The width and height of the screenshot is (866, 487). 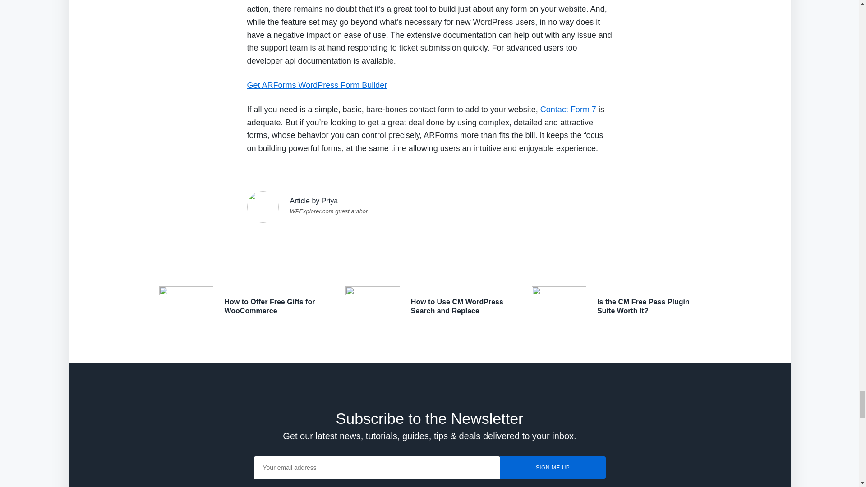 What do you see at coordinates (568, 109) in the screenshot?
I see `Contact Form 7` at bounding box center [568, 109].